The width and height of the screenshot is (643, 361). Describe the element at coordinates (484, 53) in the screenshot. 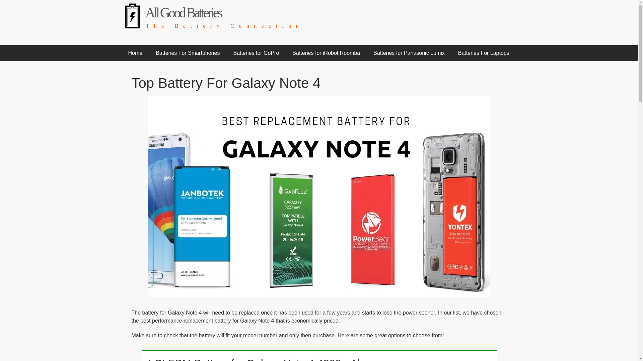

I see `Batteries For Laptops` at that location.